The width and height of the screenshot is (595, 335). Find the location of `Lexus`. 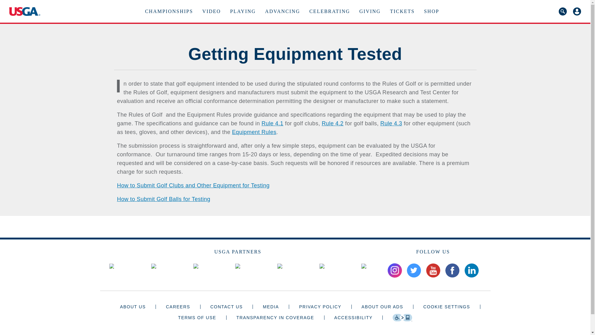

Lexus is located at coordinates (280, 266).